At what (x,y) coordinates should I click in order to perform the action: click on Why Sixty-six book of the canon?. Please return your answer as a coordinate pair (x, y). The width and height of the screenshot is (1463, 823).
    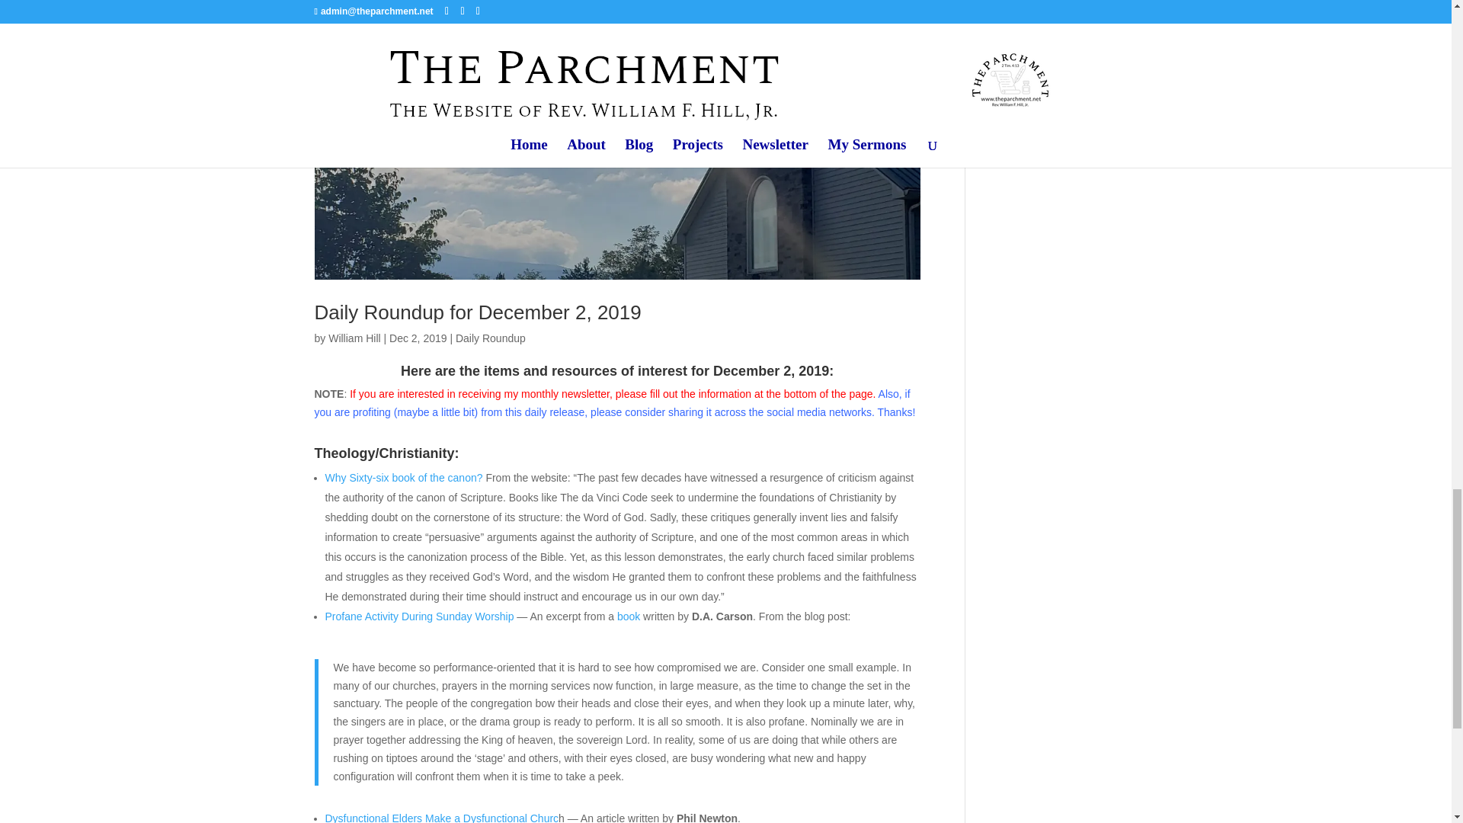
    Looking at the image, I should click on (404, 477).